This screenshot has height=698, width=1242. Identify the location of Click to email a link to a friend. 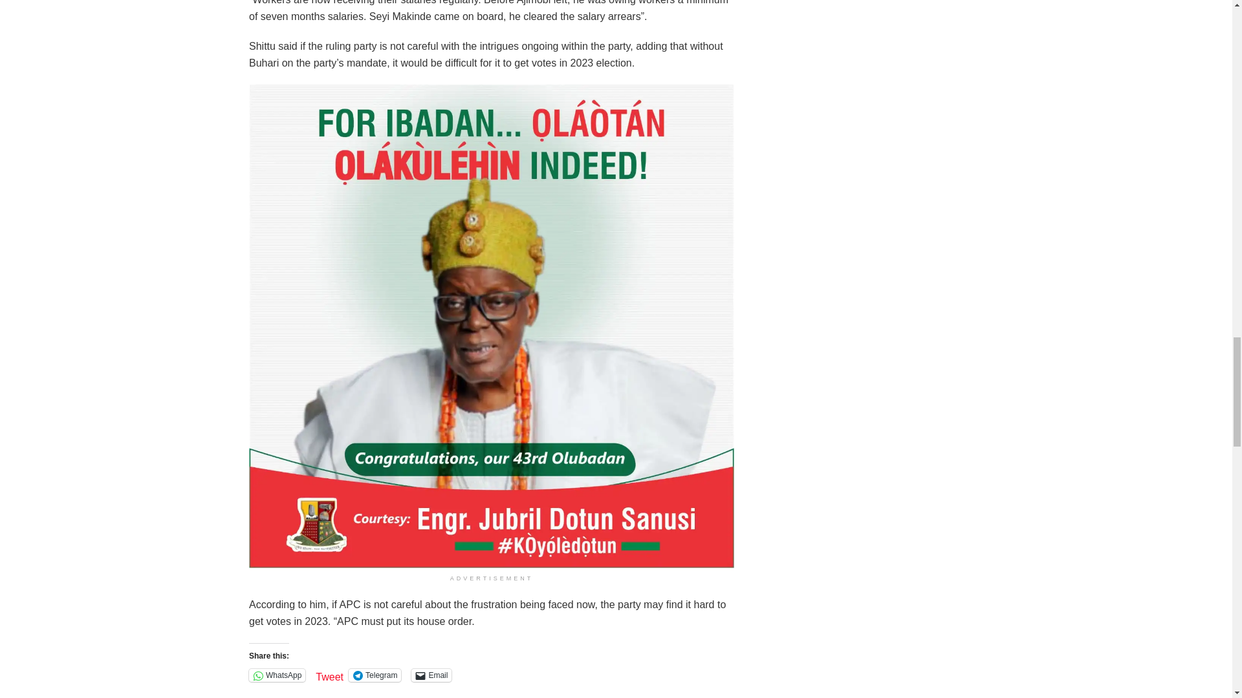
(431, 675).